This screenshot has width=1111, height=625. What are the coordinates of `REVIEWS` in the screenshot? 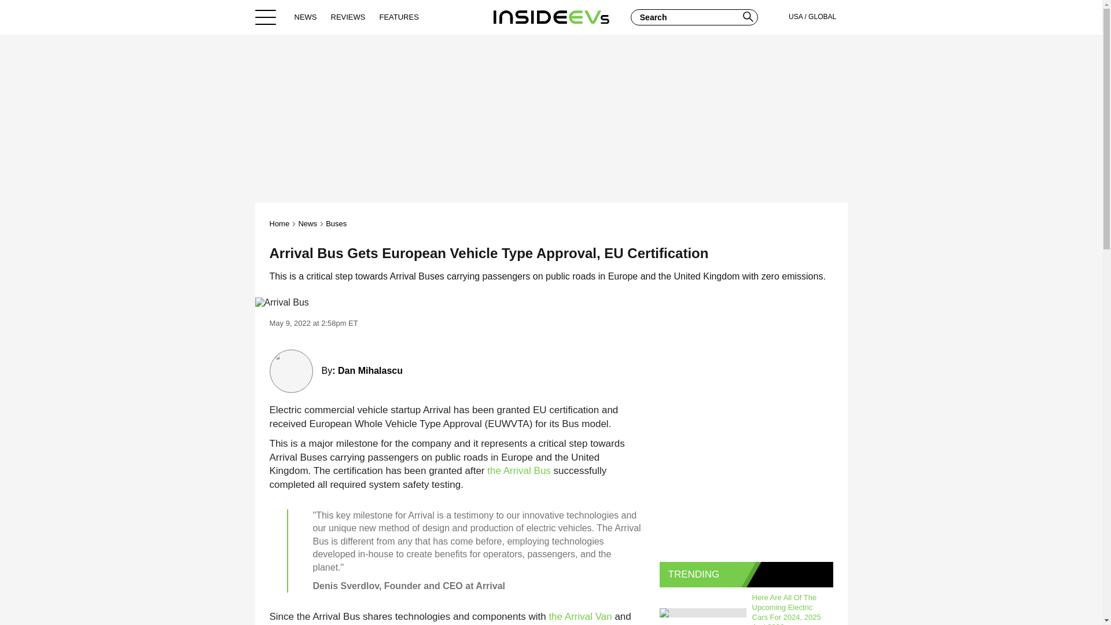 It's located at (348, 17).